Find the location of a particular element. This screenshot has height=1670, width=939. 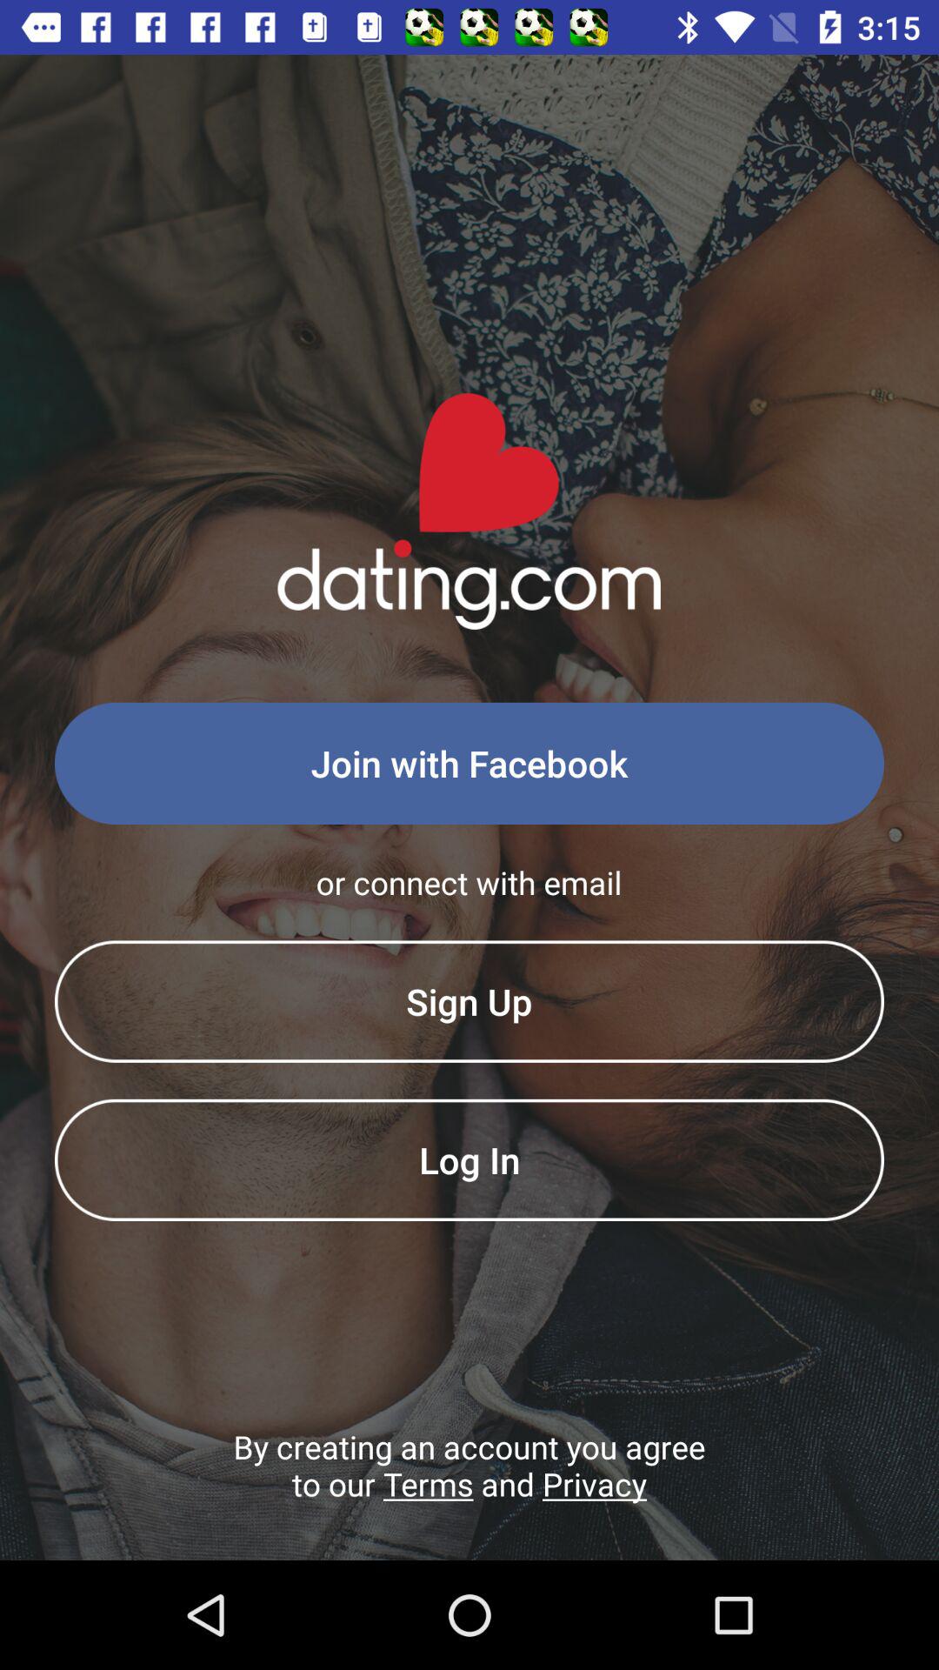

launch by creating an item is located at coordinates (469, 1493).